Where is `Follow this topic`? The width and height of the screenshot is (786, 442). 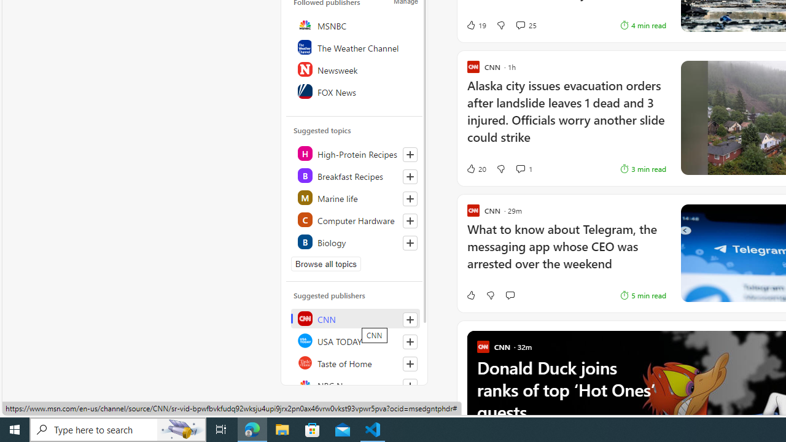 Follow this topic is located at coordinates (410, 243).